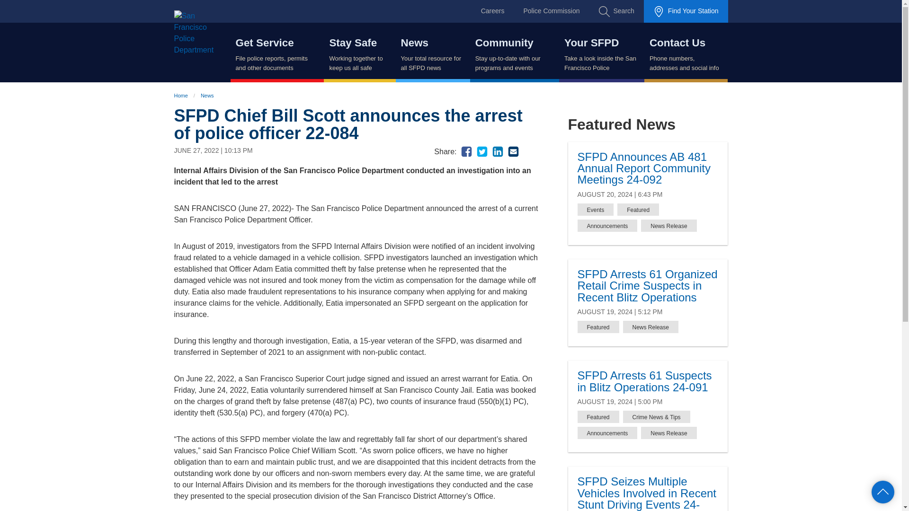  I want to click on Careers, so click(493, 11).